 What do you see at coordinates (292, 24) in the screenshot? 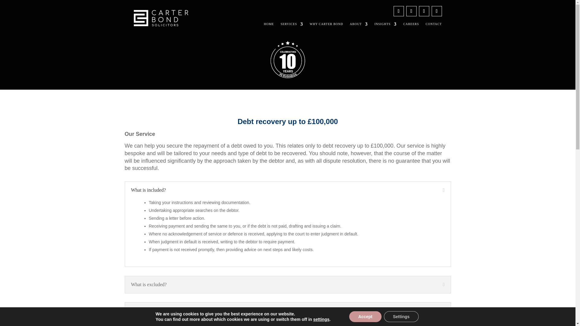
I see `SERVICES` at bounding box center [292, 24].